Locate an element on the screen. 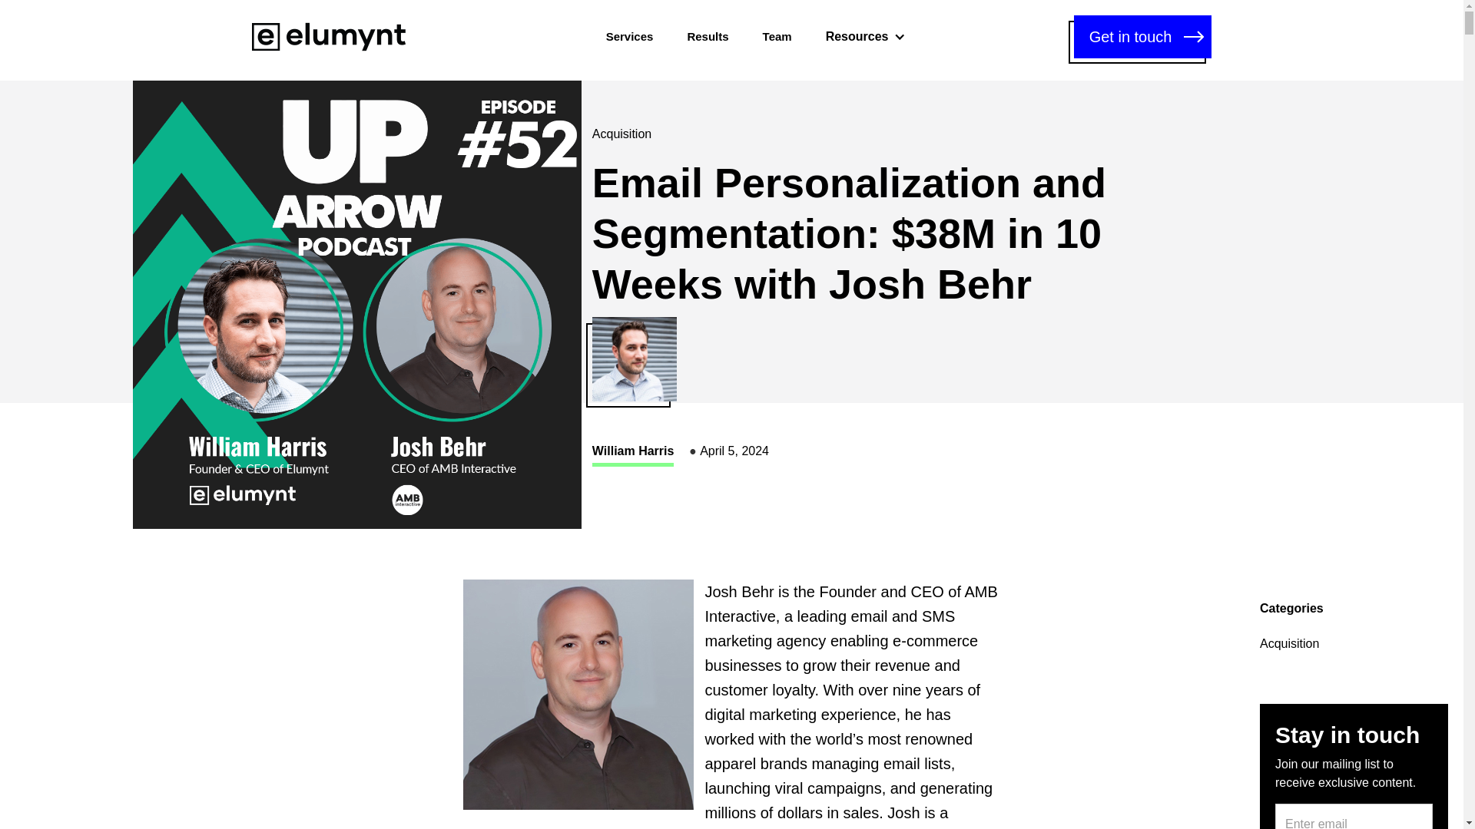 The image size is (1475, 829). William Harris is located at coordinates (633, 453).